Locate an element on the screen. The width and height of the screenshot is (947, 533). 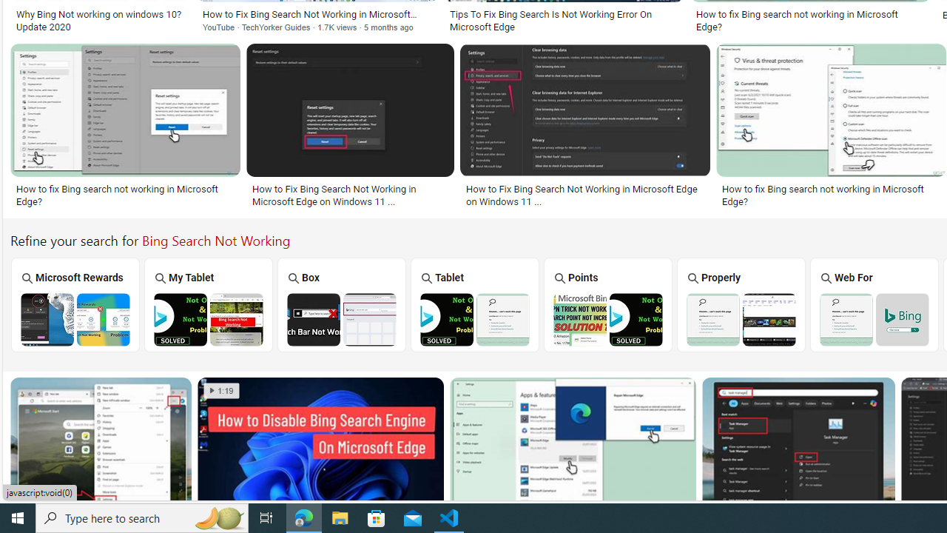
Bing Search the Web for Image Not Working Web For is located at coordinates (874, 304).